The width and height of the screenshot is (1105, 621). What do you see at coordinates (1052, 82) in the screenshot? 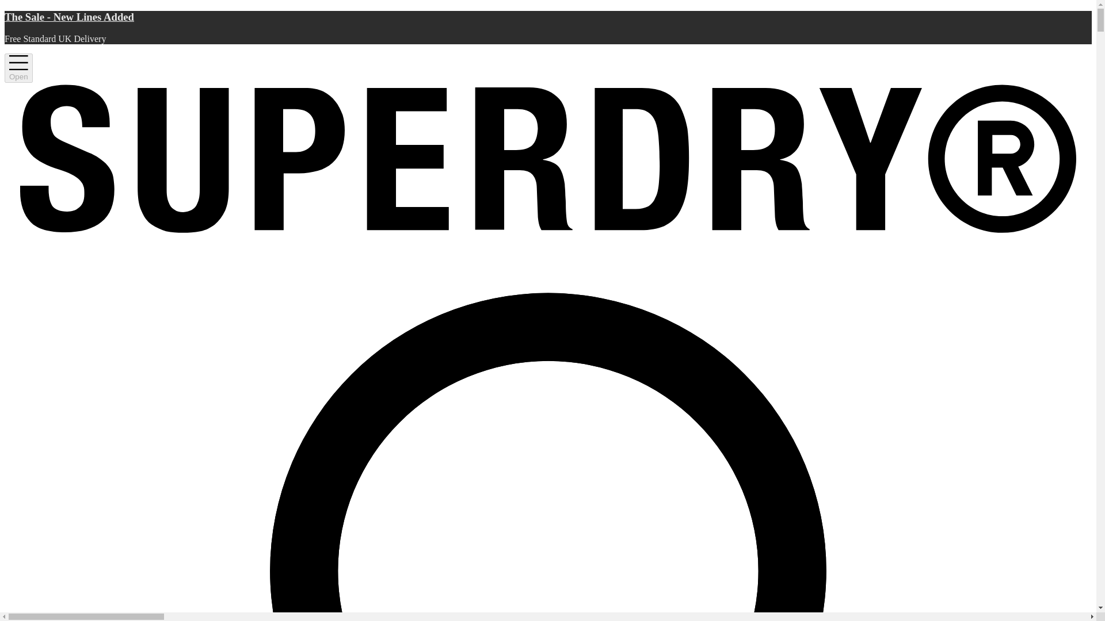
I see `Next` at bounding box center [1052, 82].